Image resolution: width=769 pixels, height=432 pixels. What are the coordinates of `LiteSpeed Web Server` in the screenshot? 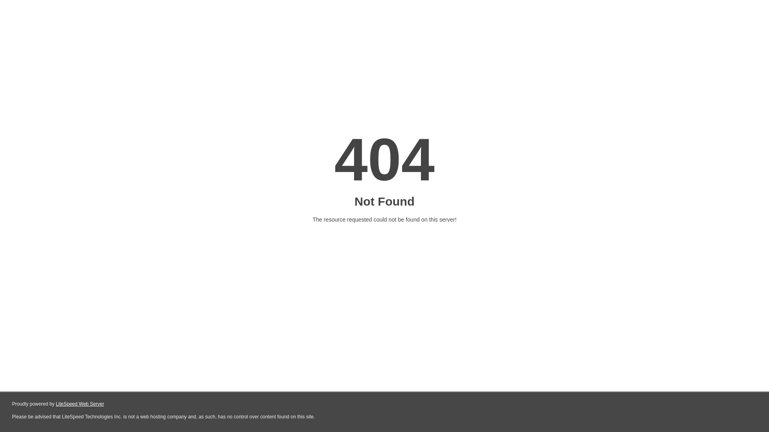 It's located at (80, 404).